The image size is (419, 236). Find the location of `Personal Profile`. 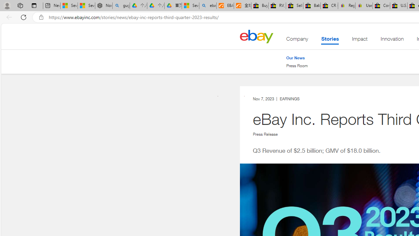

Personal Profile is located at coordinates (7, 5).